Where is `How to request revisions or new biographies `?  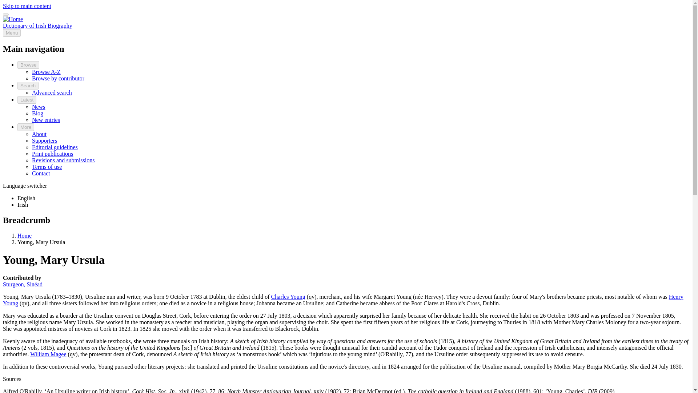 How to request revisions or new biographies  is located at coordinates (63, 160).